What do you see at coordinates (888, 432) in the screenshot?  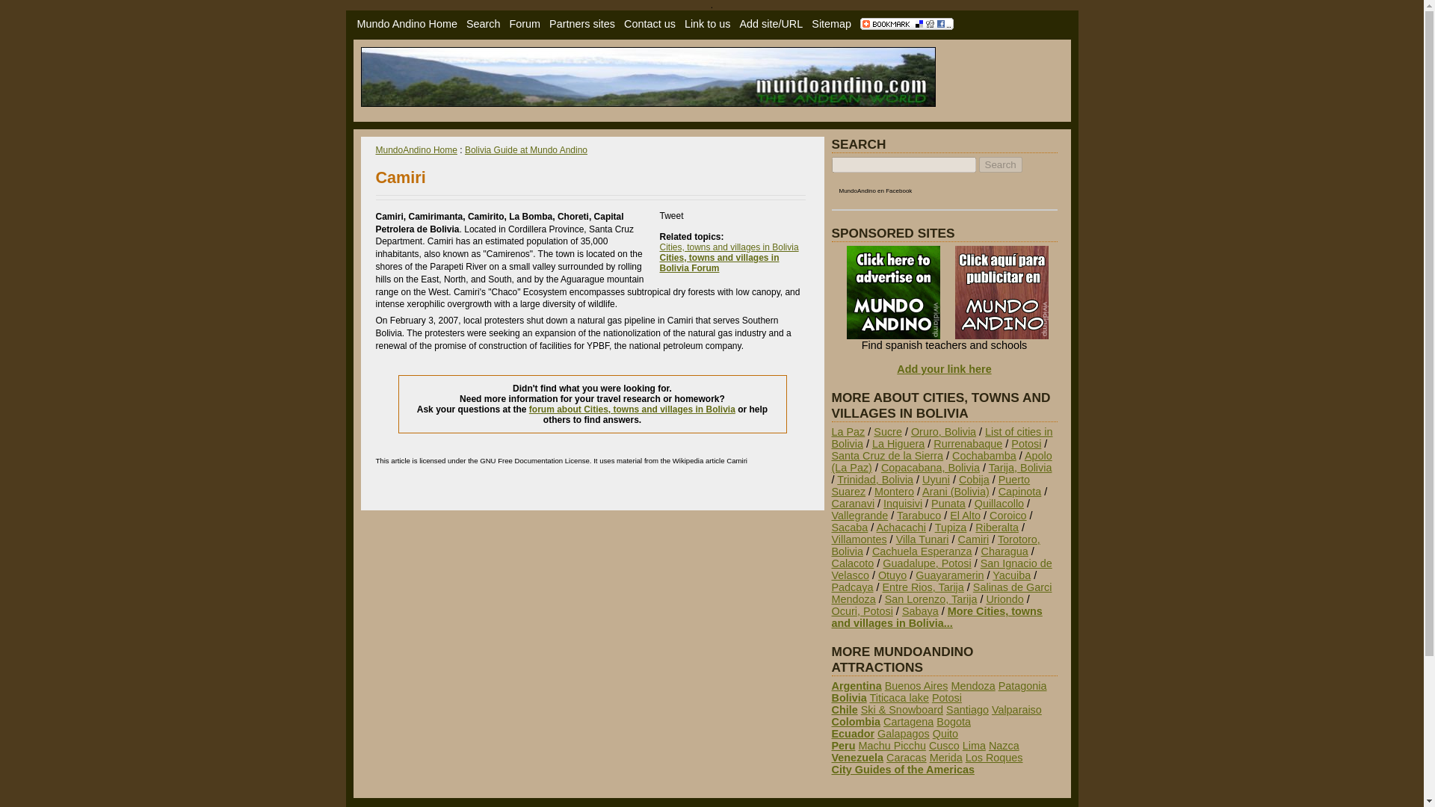 I see `Sucre` at bounding box center [888, 432].